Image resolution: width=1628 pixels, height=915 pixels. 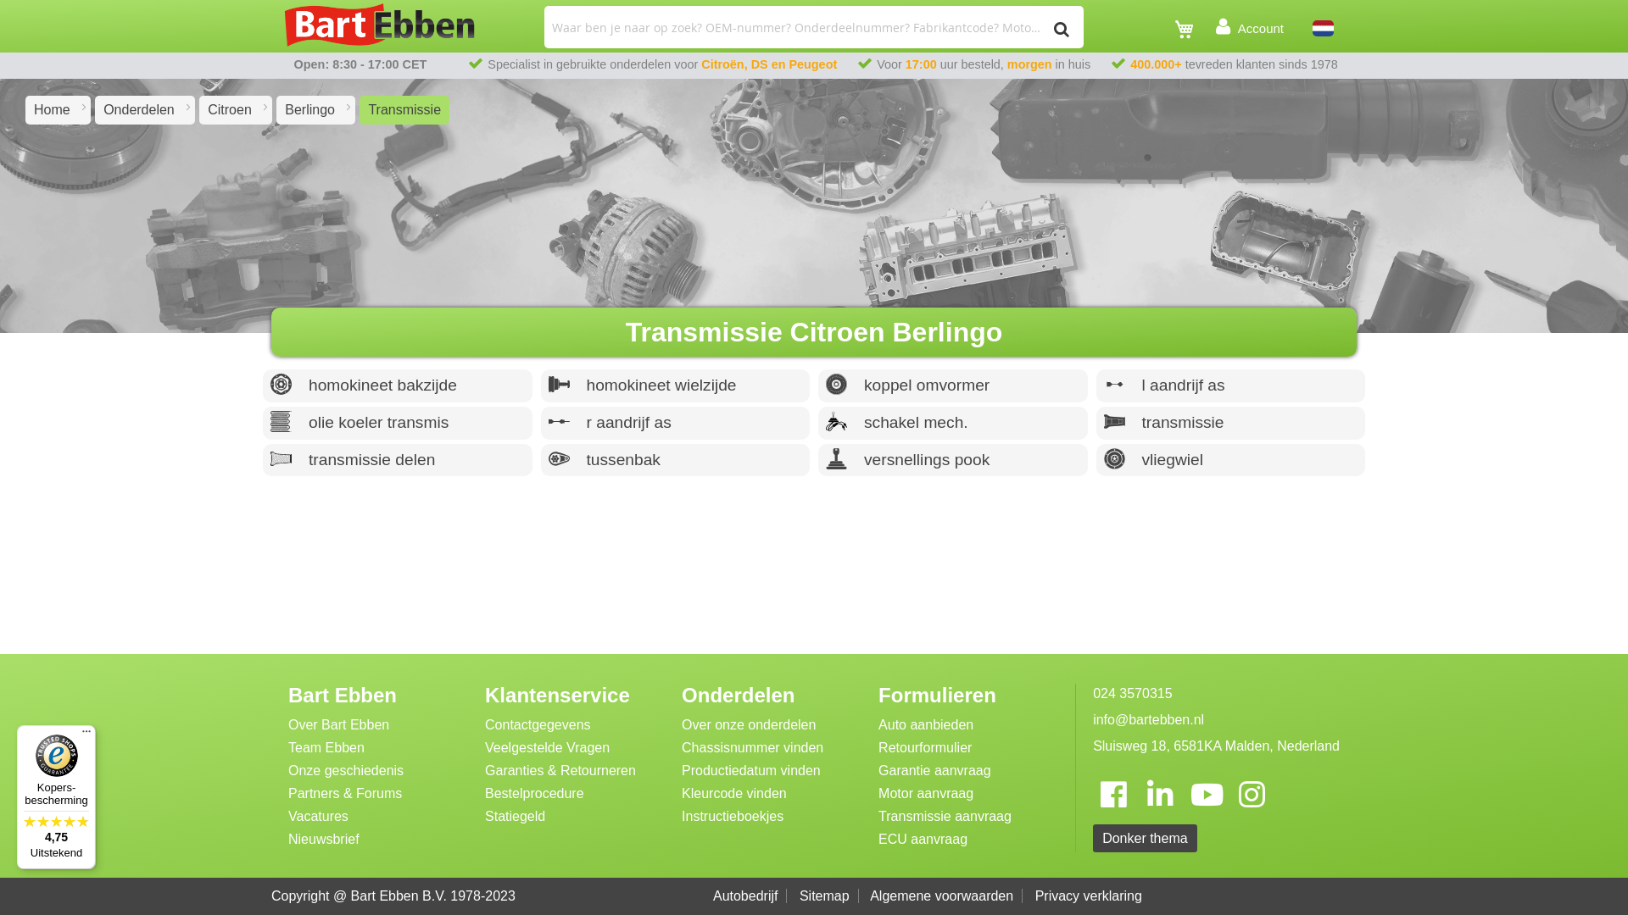 What do you see at coordinates (676, 424) in the screenshot?
I see `r aandrijf as` at bounding box center [676, 424].